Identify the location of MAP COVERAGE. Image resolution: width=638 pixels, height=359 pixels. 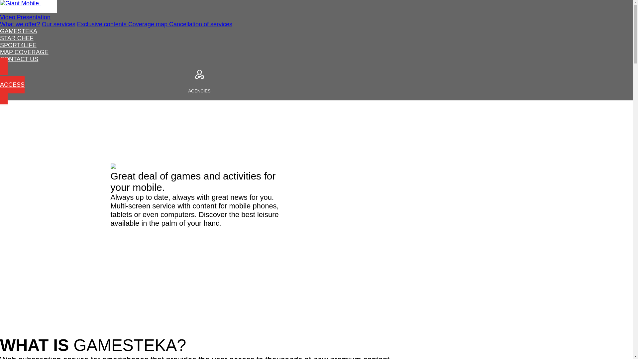
(19, 31).